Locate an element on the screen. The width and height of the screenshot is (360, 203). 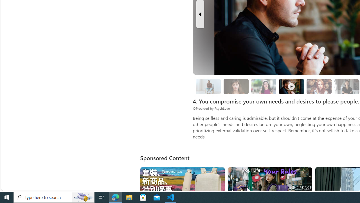
4. You can name and understand your feelings. is located at coordinates (264, 87).